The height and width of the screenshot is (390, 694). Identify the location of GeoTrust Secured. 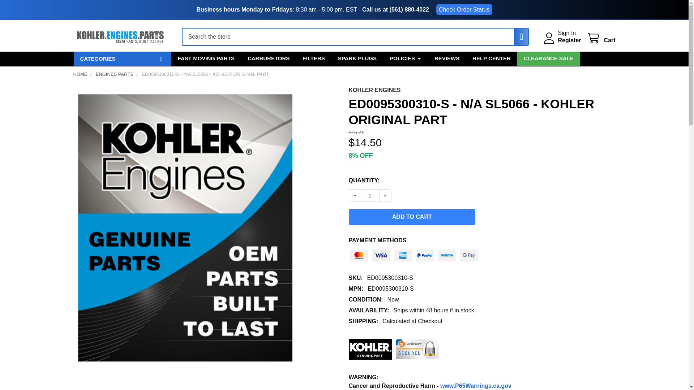
(417, 349).